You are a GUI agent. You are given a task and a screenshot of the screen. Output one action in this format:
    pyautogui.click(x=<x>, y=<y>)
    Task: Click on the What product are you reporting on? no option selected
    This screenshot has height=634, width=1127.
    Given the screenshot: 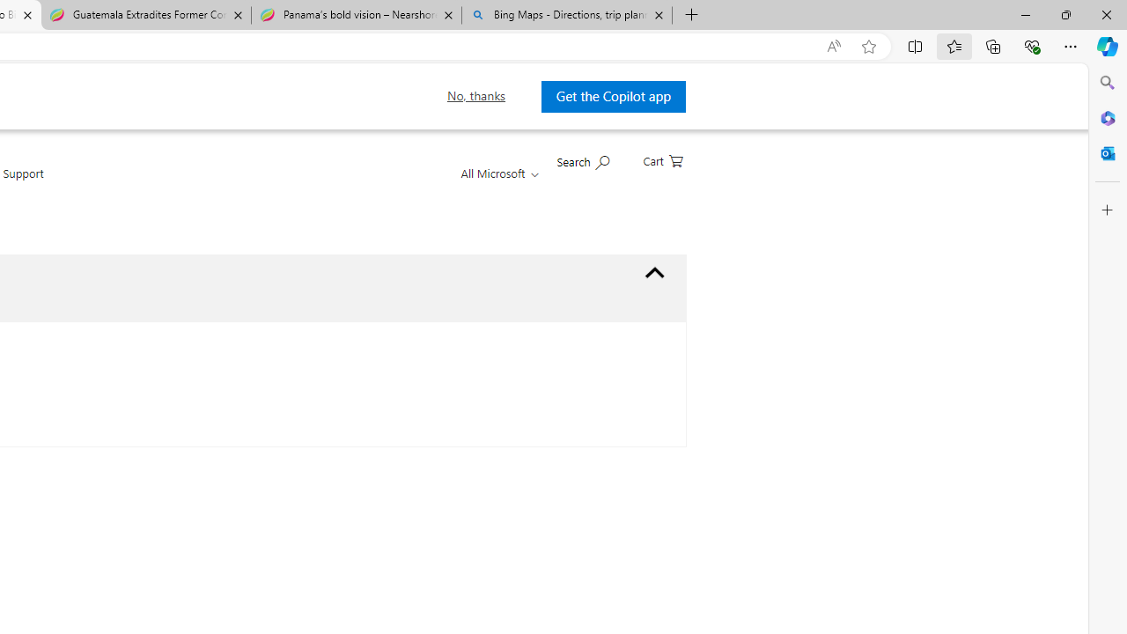 What is the action you would take?
    pyautogui.click(x=655, y=273)
    